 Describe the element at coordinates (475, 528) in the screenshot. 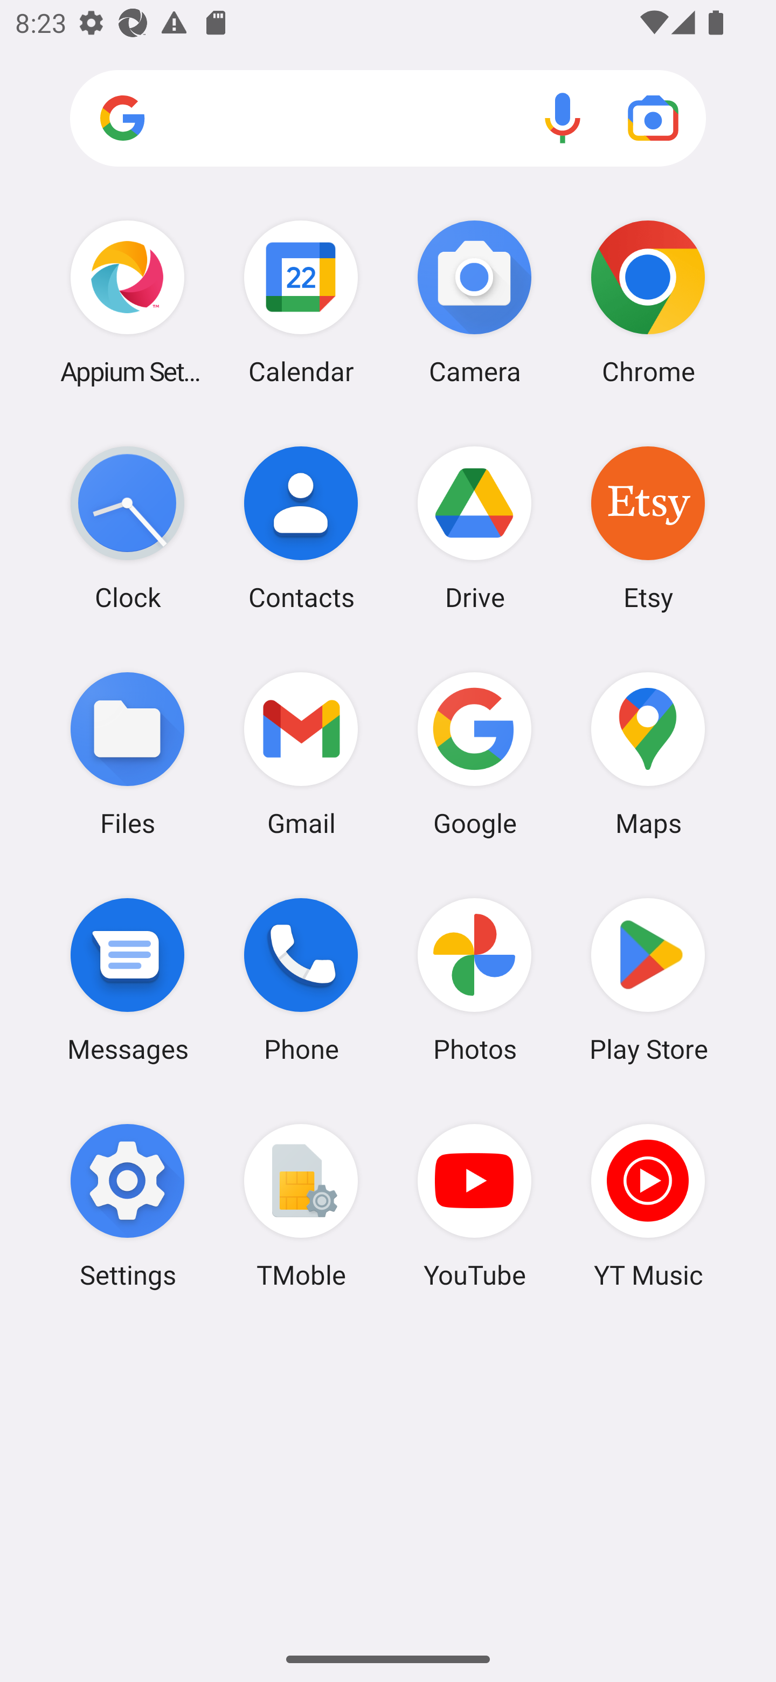

I see `Drive` at that location.